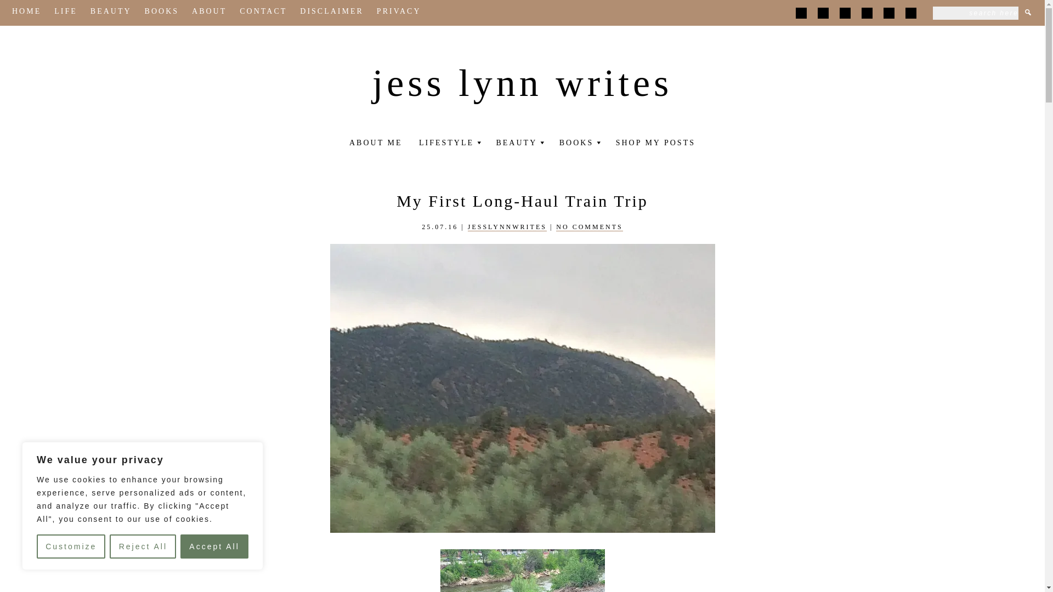 This screenshot has width=1053, height=592. Describe the element at coordinates (71, 547) in the screenshot. I see `Customize` at that location.